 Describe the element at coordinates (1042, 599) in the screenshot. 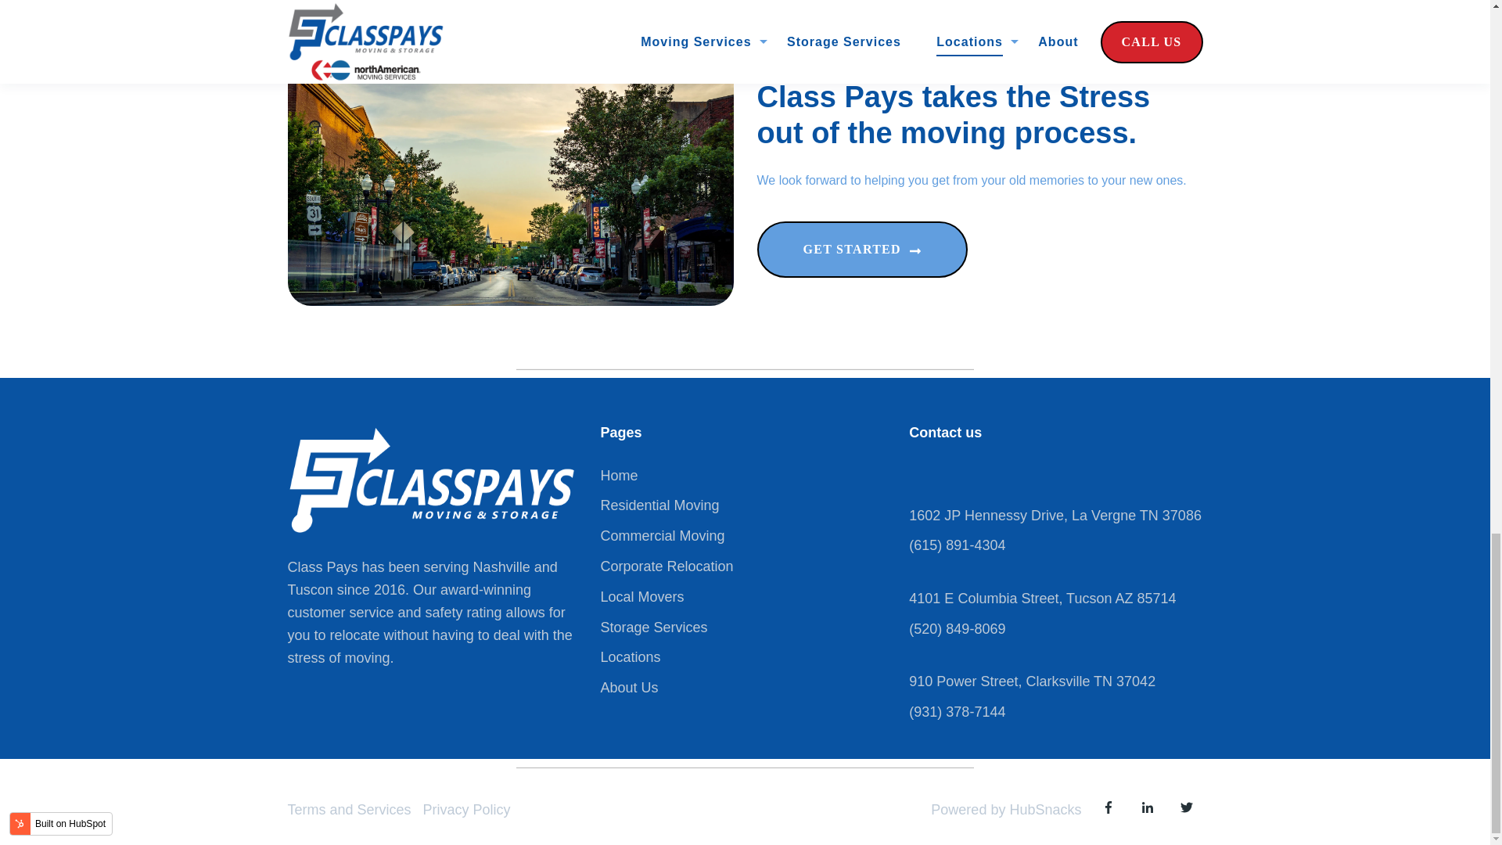

I see `4101 E Columbia Street, Tucson AZ 85714` at that location.